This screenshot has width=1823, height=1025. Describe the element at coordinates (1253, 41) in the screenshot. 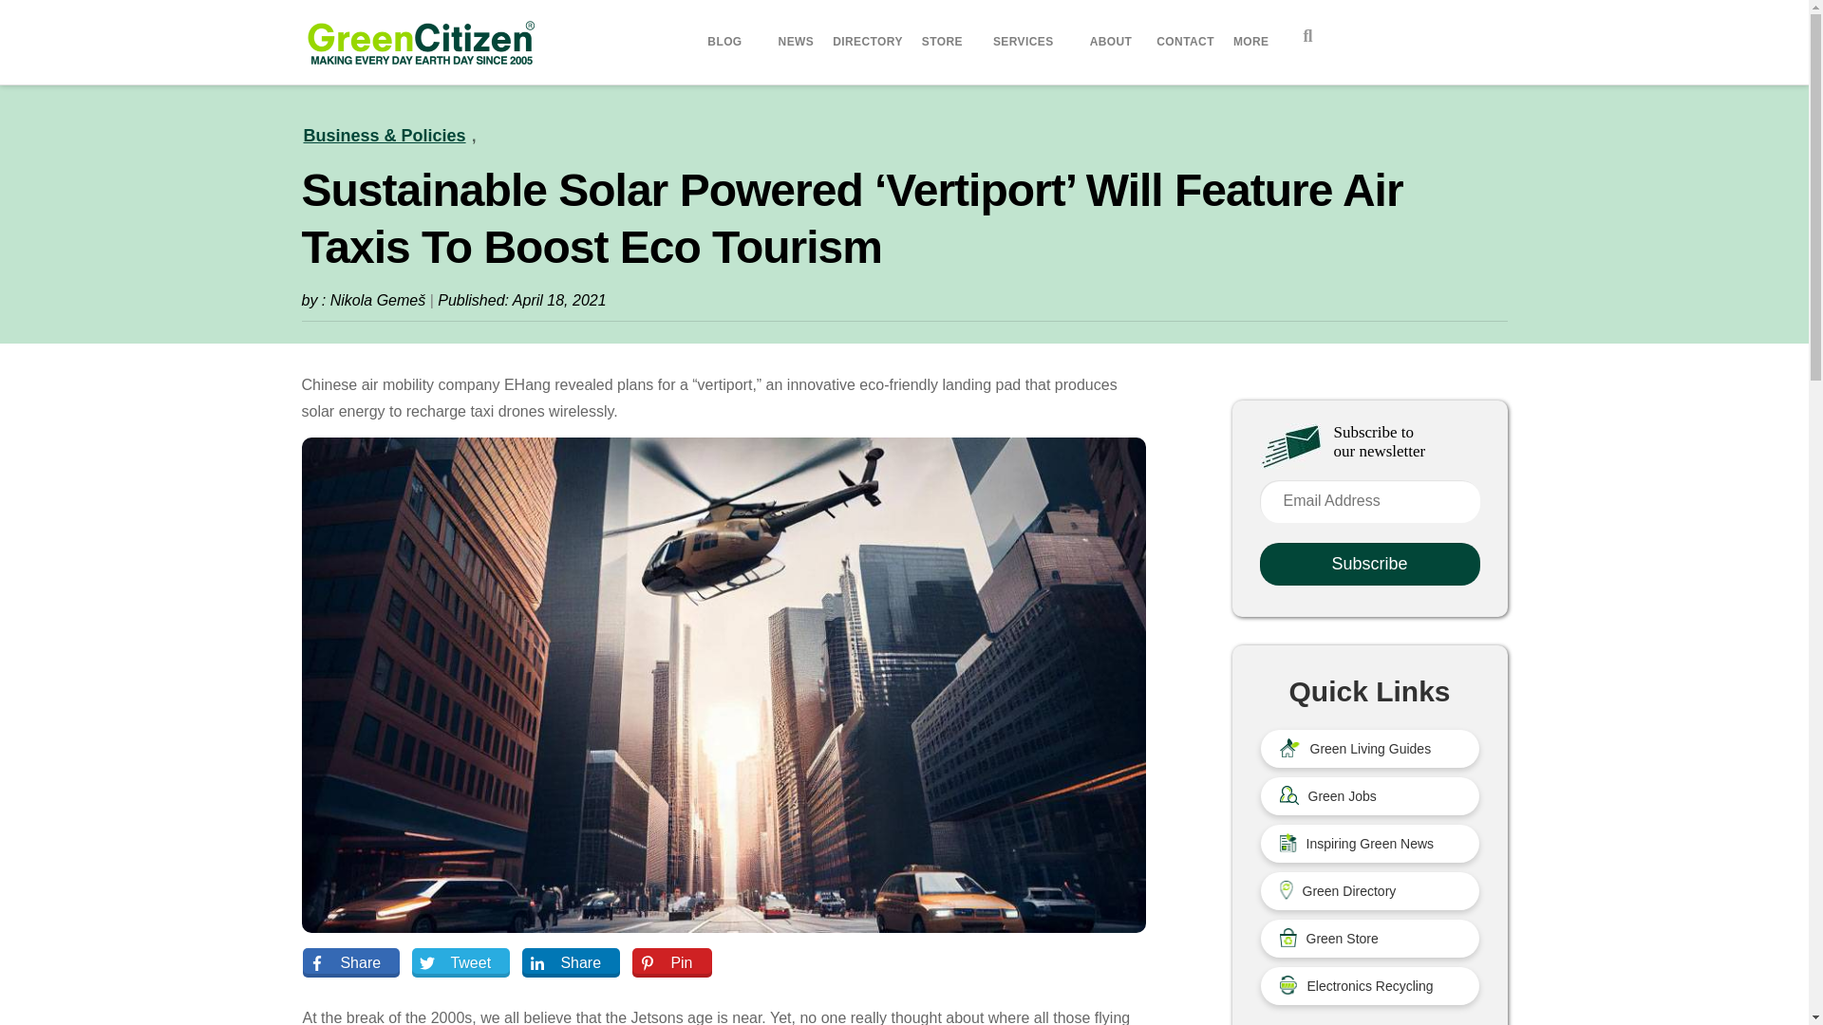

I see `MORE` at that location.